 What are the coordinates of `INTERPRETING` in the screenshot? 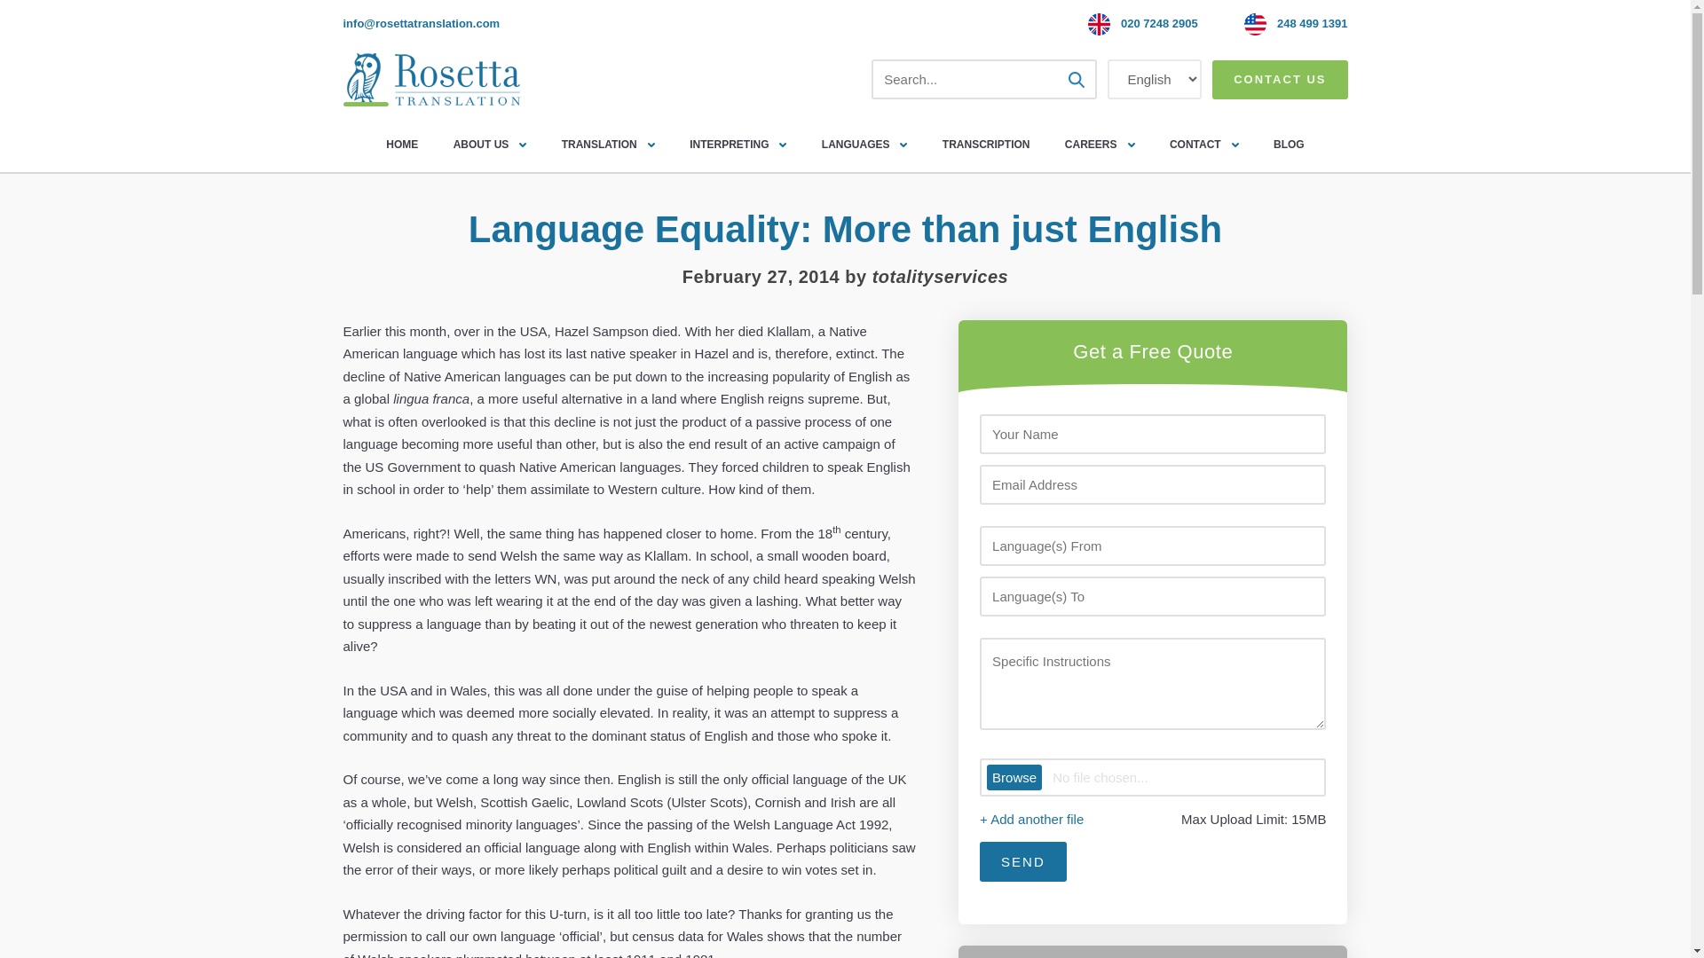 It's located at (738, 144).